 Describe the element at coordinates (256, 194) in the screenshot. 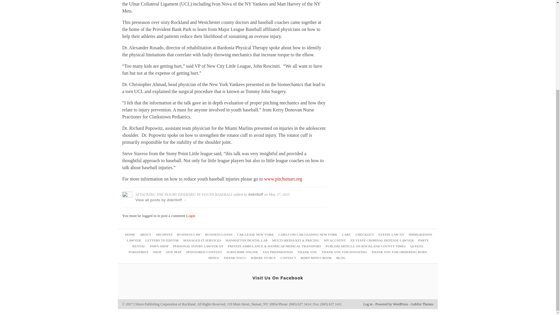

I see `dskriloff` at that location.